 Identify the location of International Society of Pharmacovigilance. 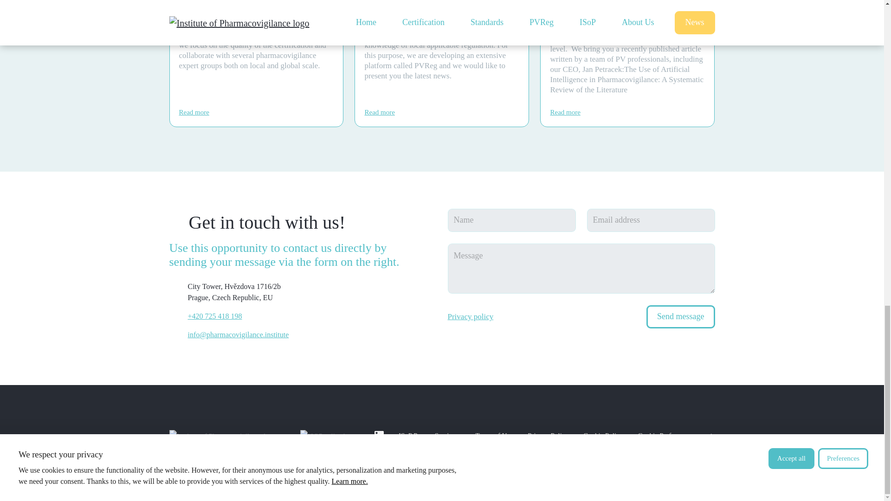
(328, 435).